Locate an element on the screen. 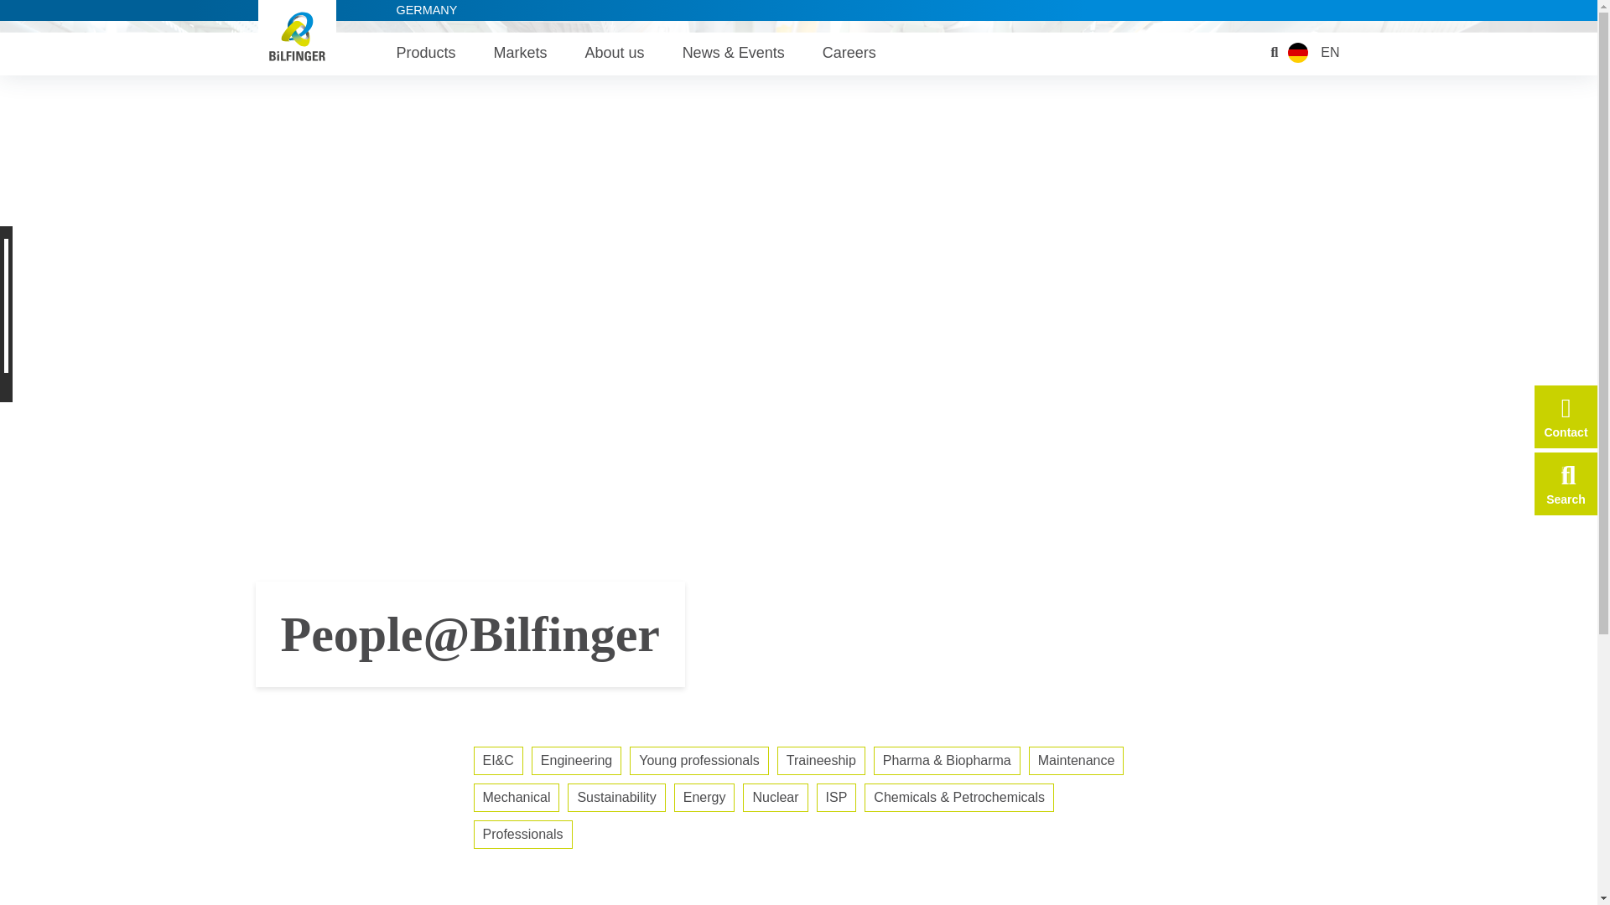 The width and height of the screenshot is (1610, 905). English is located at coordinates (1298, 59).